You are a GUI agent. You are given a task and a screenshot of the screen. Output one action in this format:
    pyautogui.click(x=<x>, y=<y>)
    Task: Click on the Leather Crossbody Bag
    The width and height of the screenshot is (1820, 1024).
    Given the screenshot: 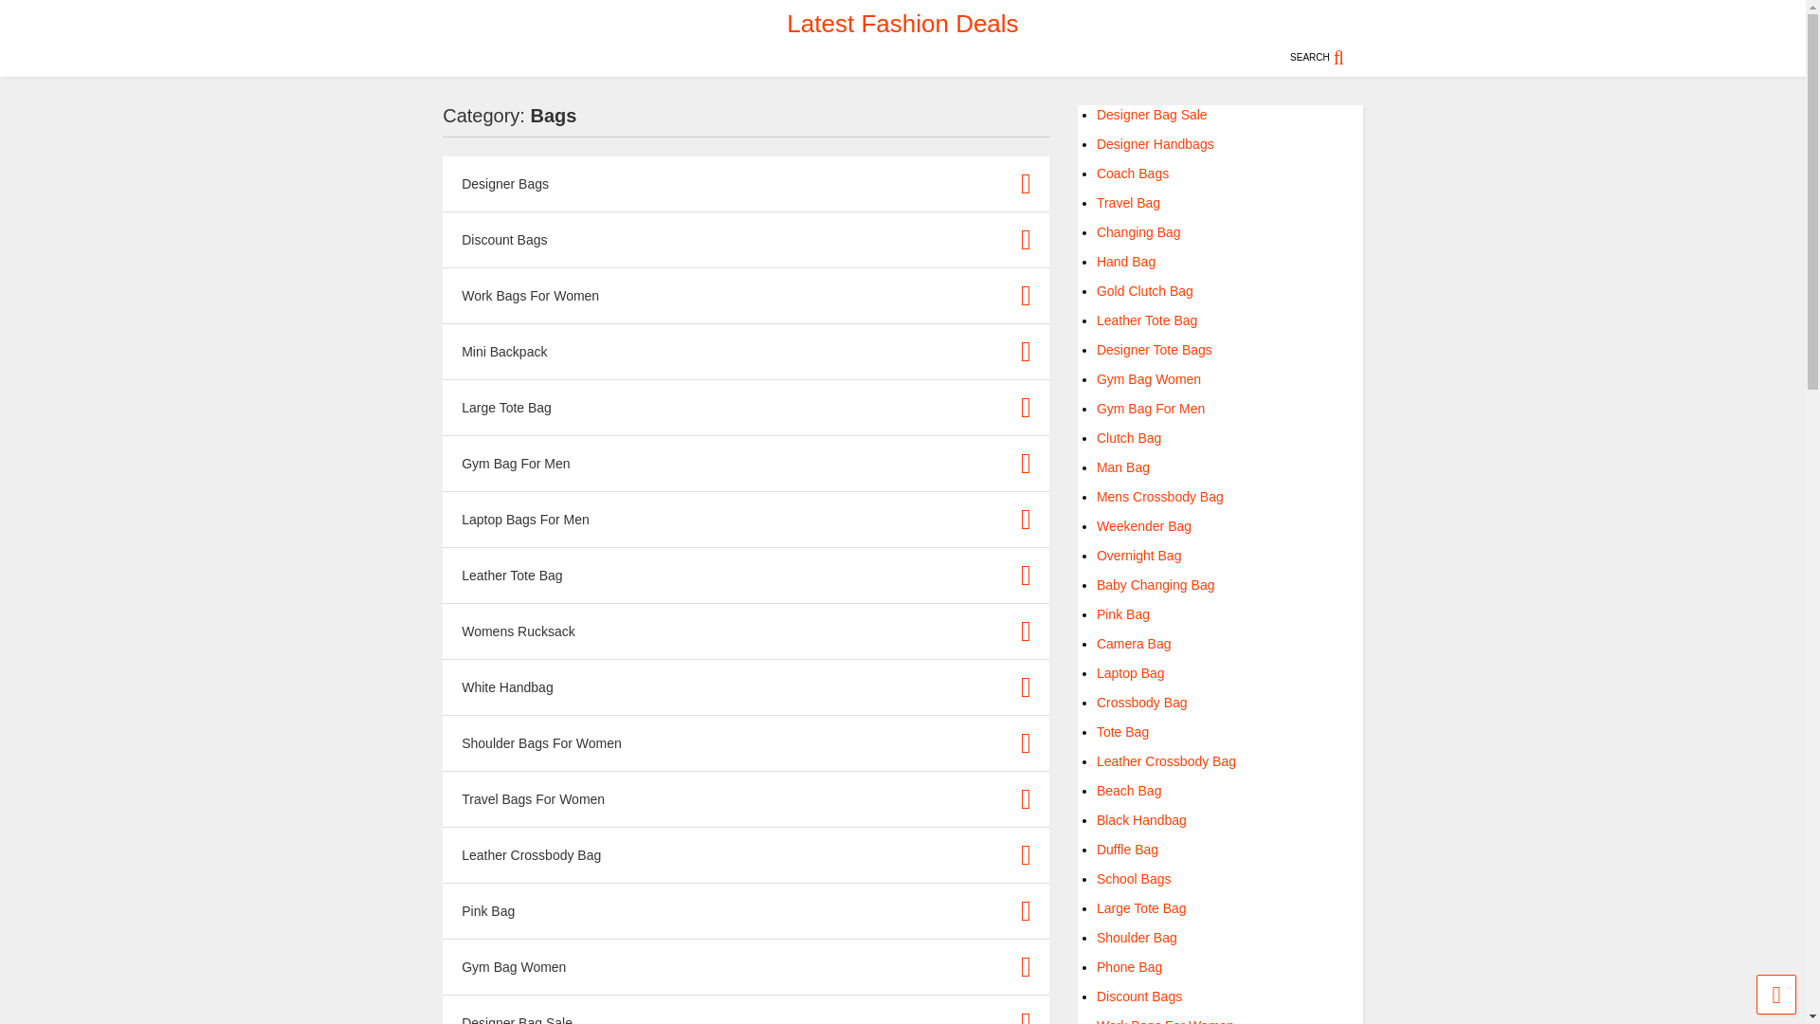 What is the action you would take?
    pyautogui.click(x=531, y=855)
    